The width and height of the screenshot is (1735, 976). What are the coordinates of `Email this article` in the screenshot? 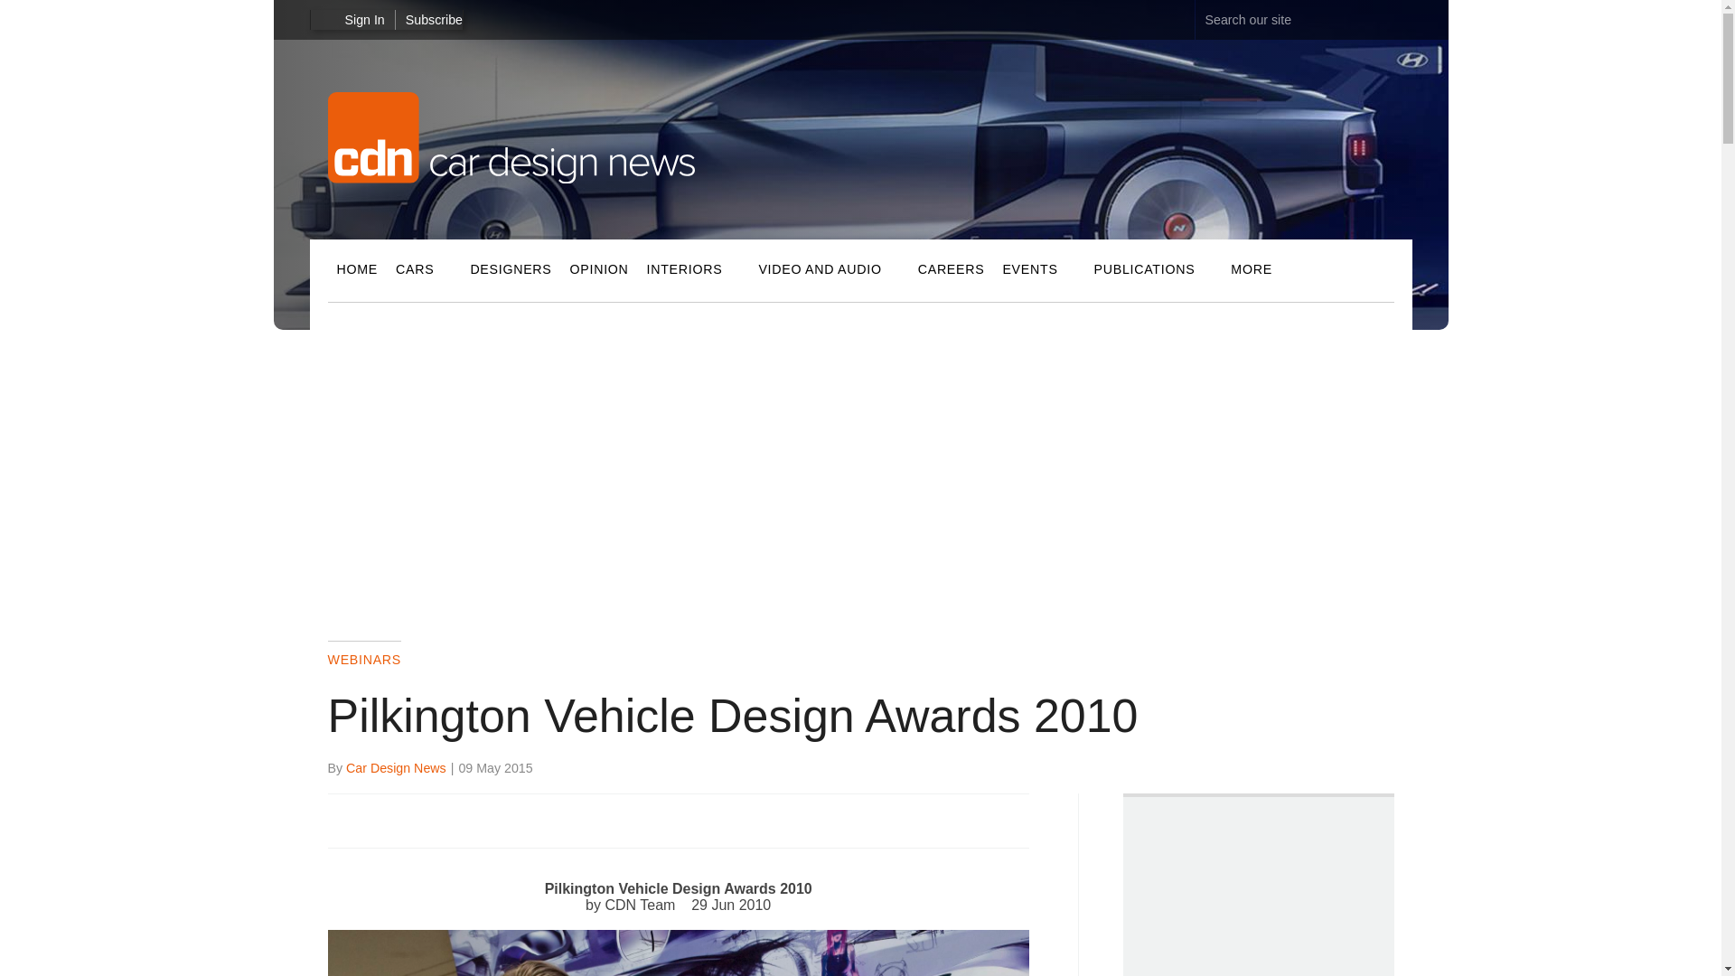 It's located at (461, 819).